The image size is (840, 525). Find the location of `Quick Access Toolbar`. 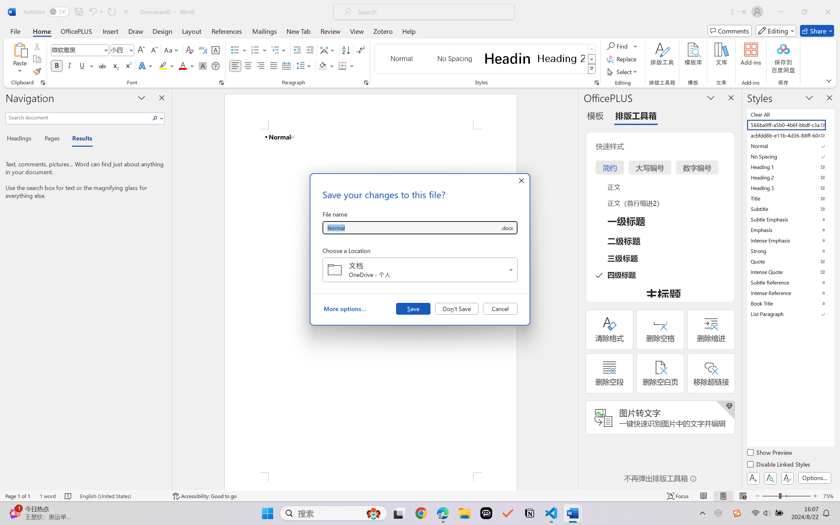

Quick Access Toolbar is located at coordinates (77, 12).